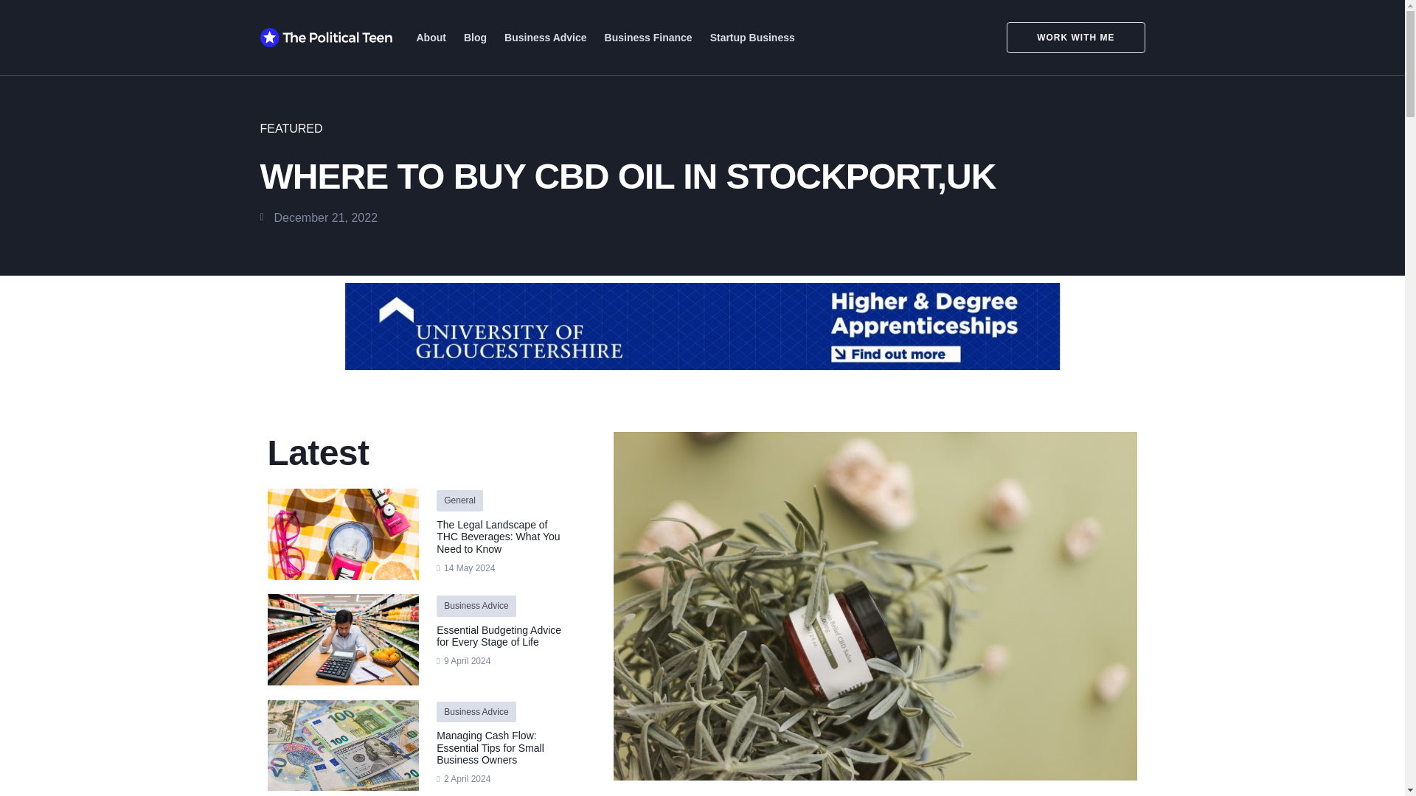 Image resolution: width=1416 pixels, height=796 pixels. What do you see at coordinates (476, 606) in the screenshot?
I see `Business Advice` at bounding box center [476, 606].